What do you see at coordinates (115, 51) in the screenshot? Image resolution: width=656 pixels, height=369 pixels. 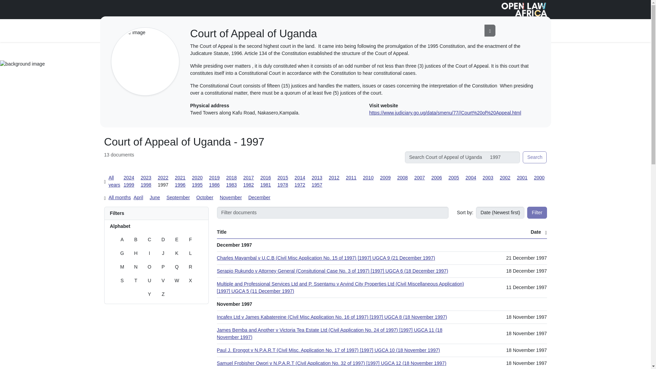 I see `Judgments` at bounding box center [115, 51].